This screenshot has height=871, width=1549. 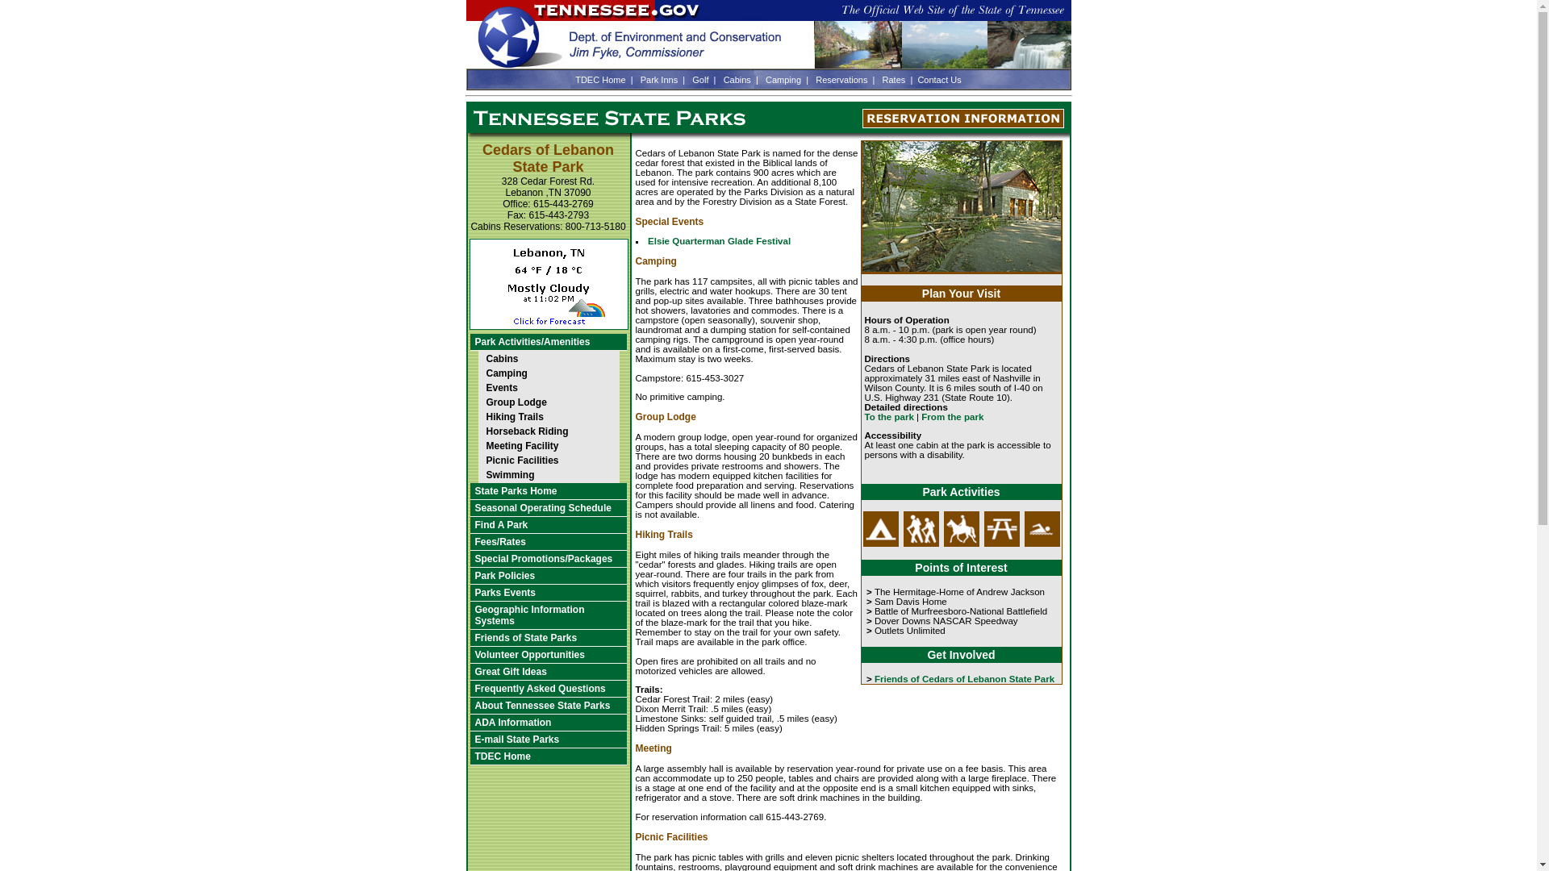 I want to click on Friends Groups, so click(x=547, y=638).